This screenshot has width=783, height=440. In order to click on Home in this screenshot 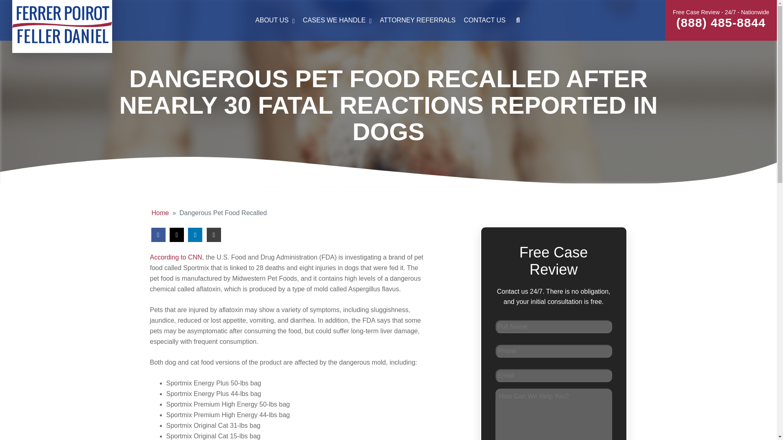, I will do `click(160, 213)`.